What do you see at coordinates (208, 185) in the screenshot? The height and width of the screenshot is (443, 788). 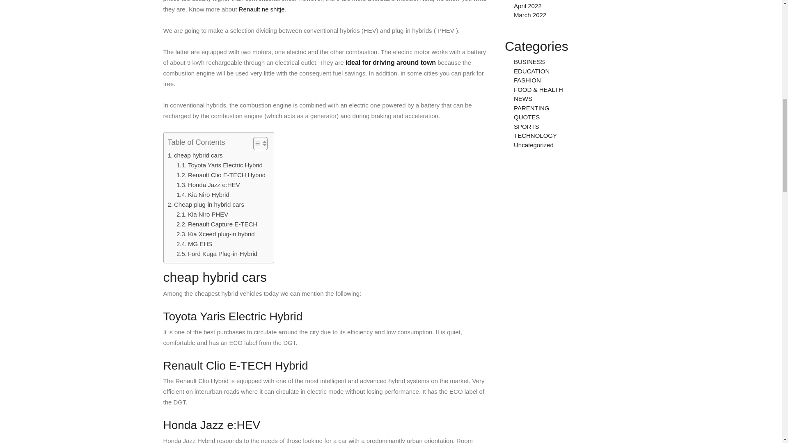 I see `Honda Jazz e:HEV` at bounding box center [208, 185].